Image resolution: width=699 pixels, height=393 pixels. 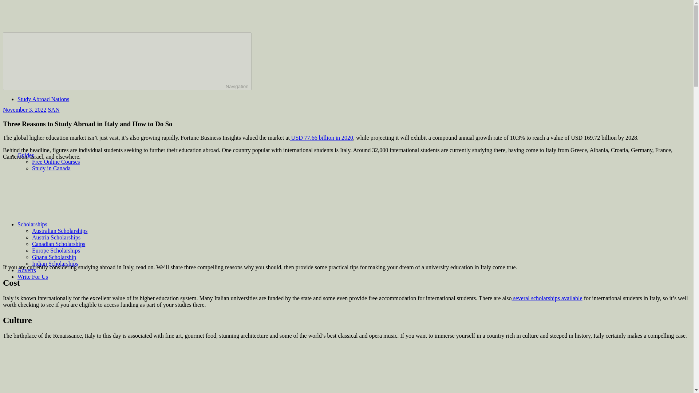 What do you see at coordinates (60, 231) in the screenshot?
I see `Australian Scholarships` at bounding box center [60, 231].